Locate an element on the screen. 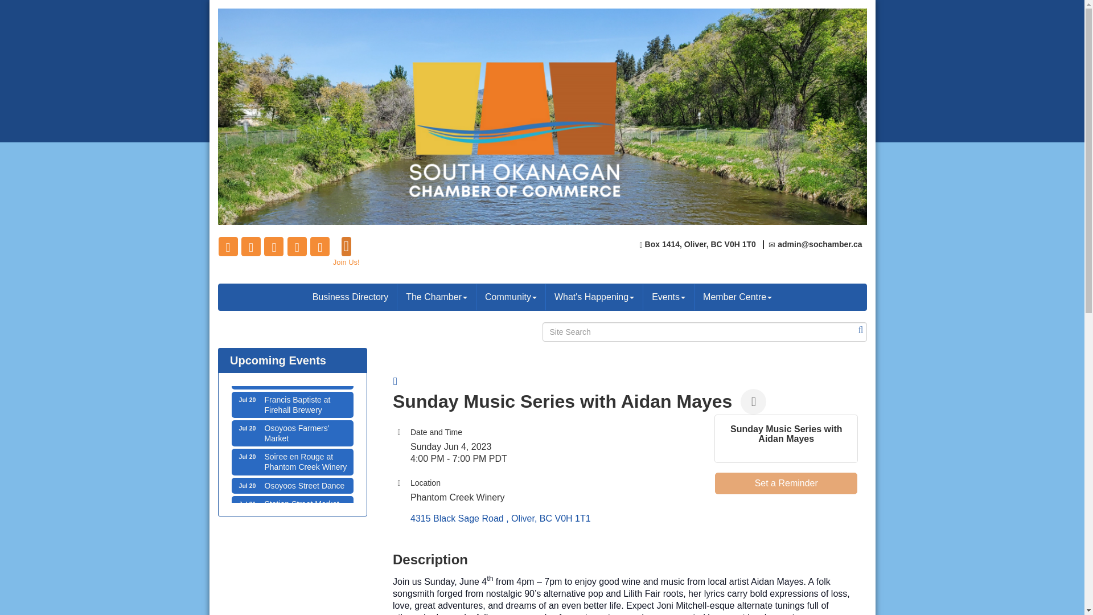  Jul 20 is located at coordinates (291, 433).